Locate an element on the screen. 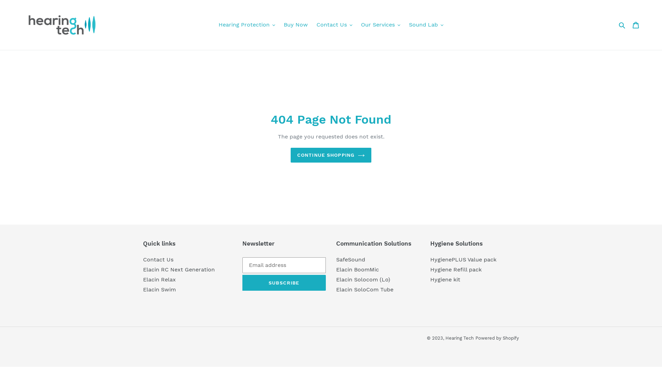  Sound Lab is located at coordinates (426, 25).